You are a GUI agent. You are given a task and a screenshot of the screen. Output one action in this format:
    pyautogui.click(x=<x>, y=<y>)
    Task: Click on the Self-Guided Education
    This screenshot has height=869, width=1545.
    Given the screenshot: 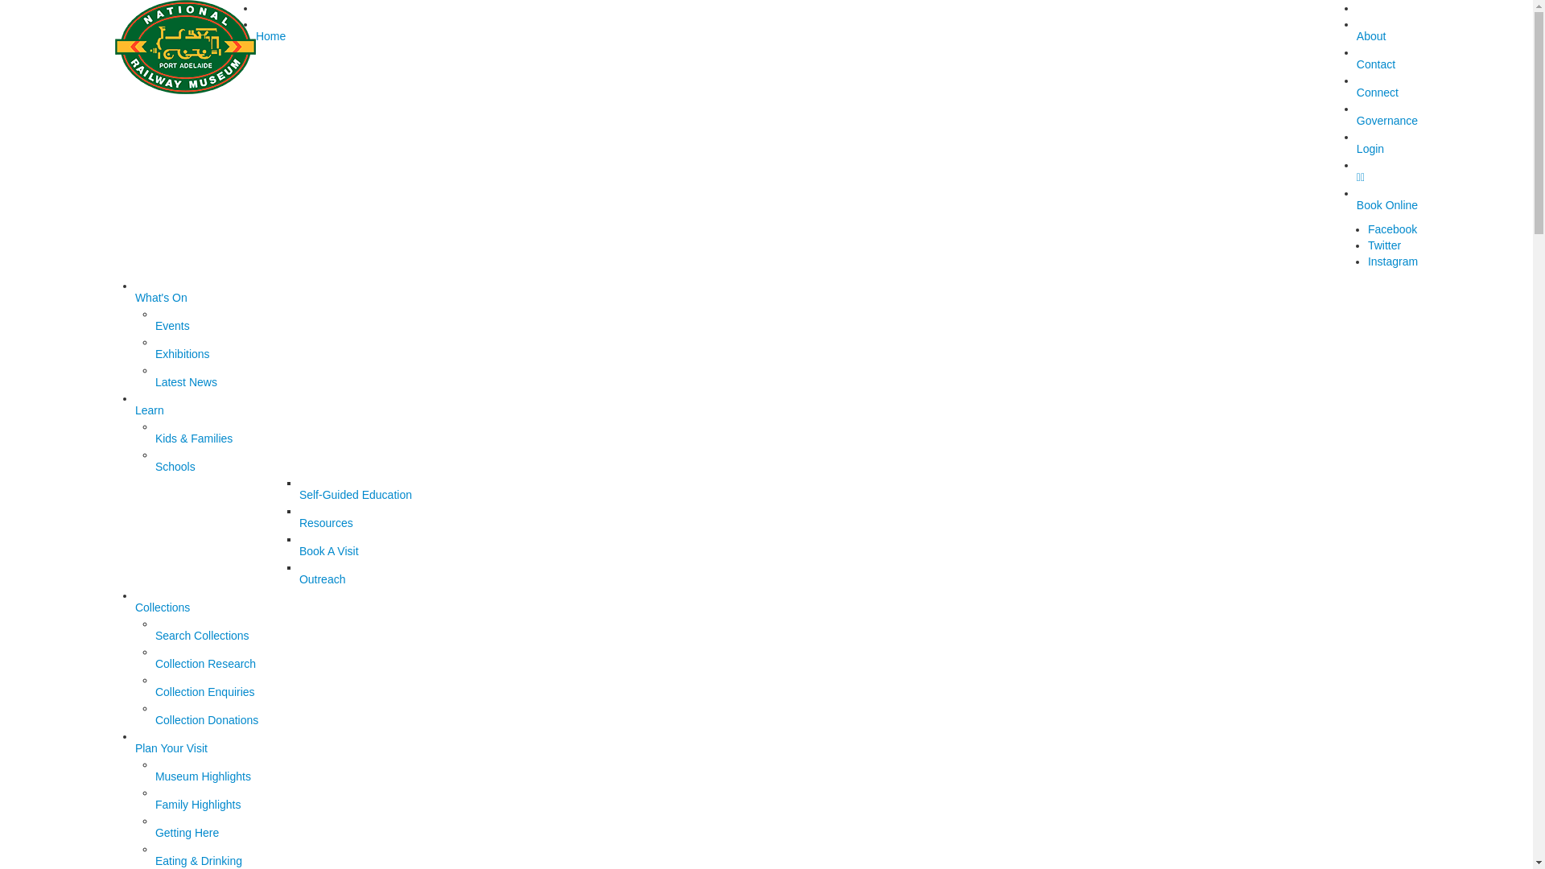 What is the action you would take?
    pyautogui.click(x=372, y=496)
    